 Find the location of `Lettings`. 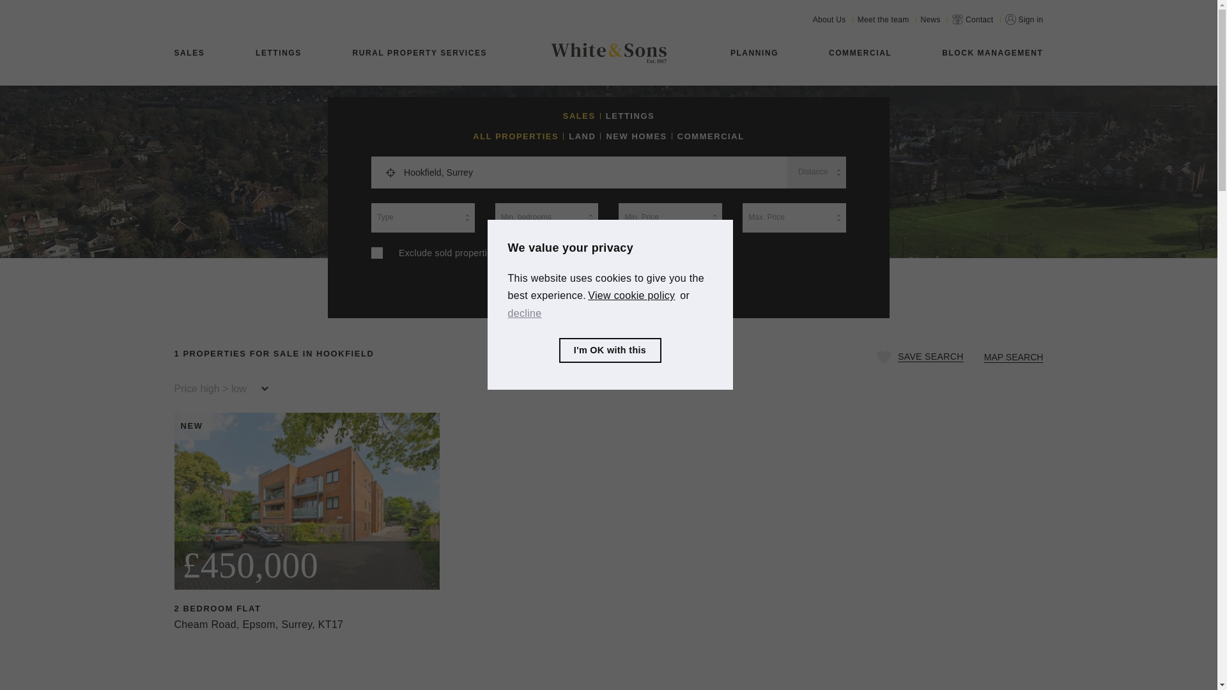

Lettings is located at coordinates (279, 53).